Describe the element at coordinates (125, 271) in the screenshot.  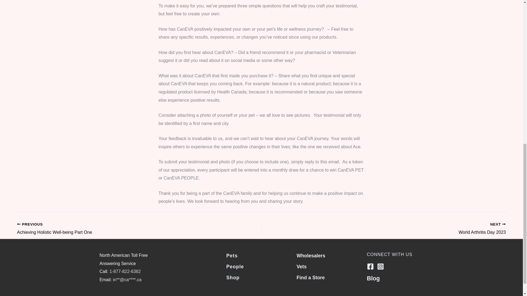
I see `Achieving Holistic Well-being Part One` at that location.